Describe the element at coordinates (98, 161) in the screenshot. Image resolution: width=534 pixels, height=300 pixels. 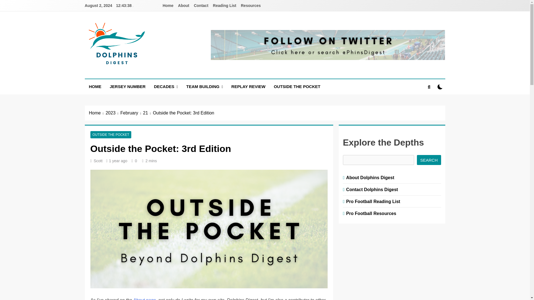
I see `Scott` at that location.